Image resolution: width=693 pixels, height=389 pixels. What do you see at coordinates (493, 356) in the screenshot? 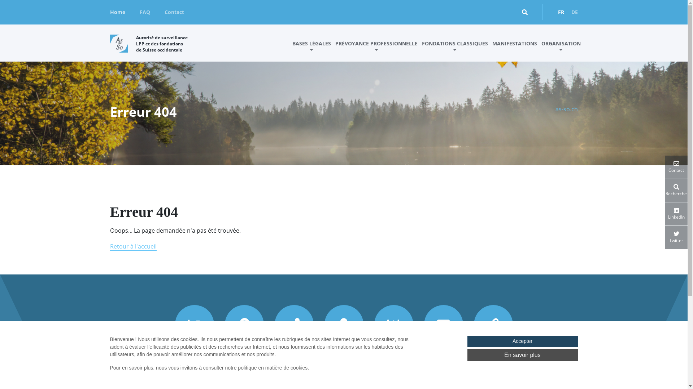
I see `Liens utiles` at bounding box center [493, 356].